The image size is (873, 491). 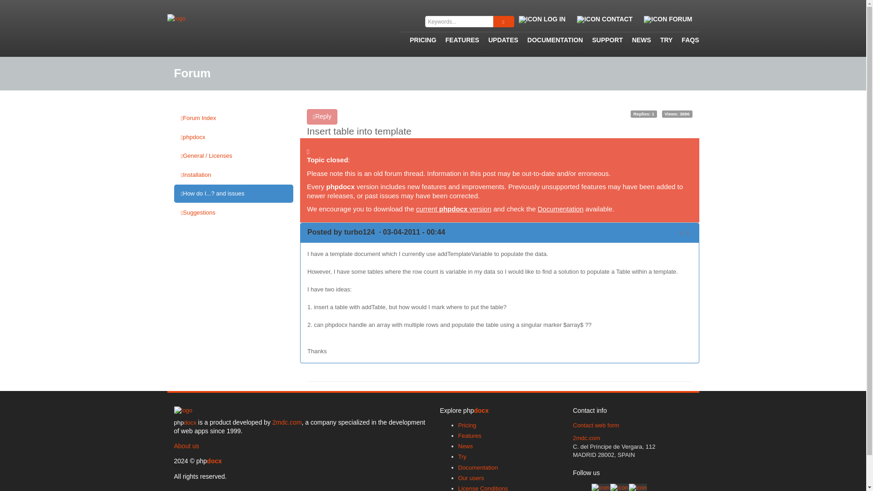 I want to click on FORUM, so click(x=669, y=19).